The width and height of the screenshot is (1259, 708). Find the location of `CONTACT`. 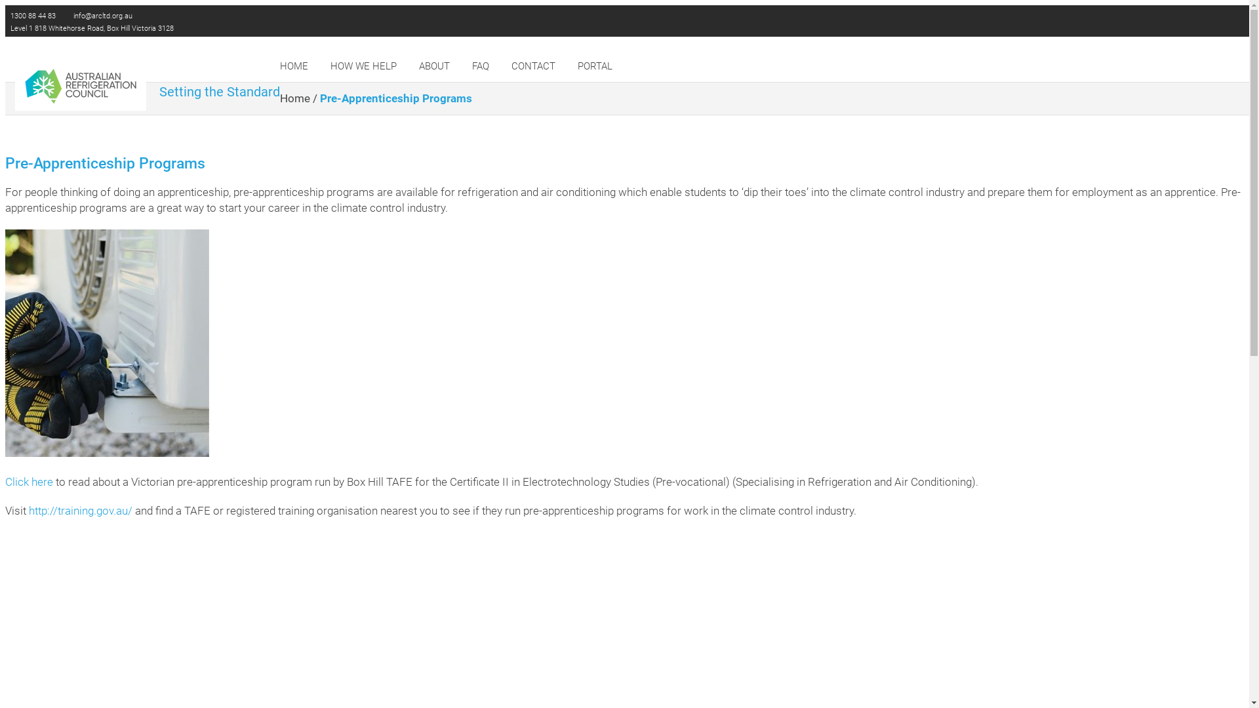

CONTACT is located at coordinates (534, 66).